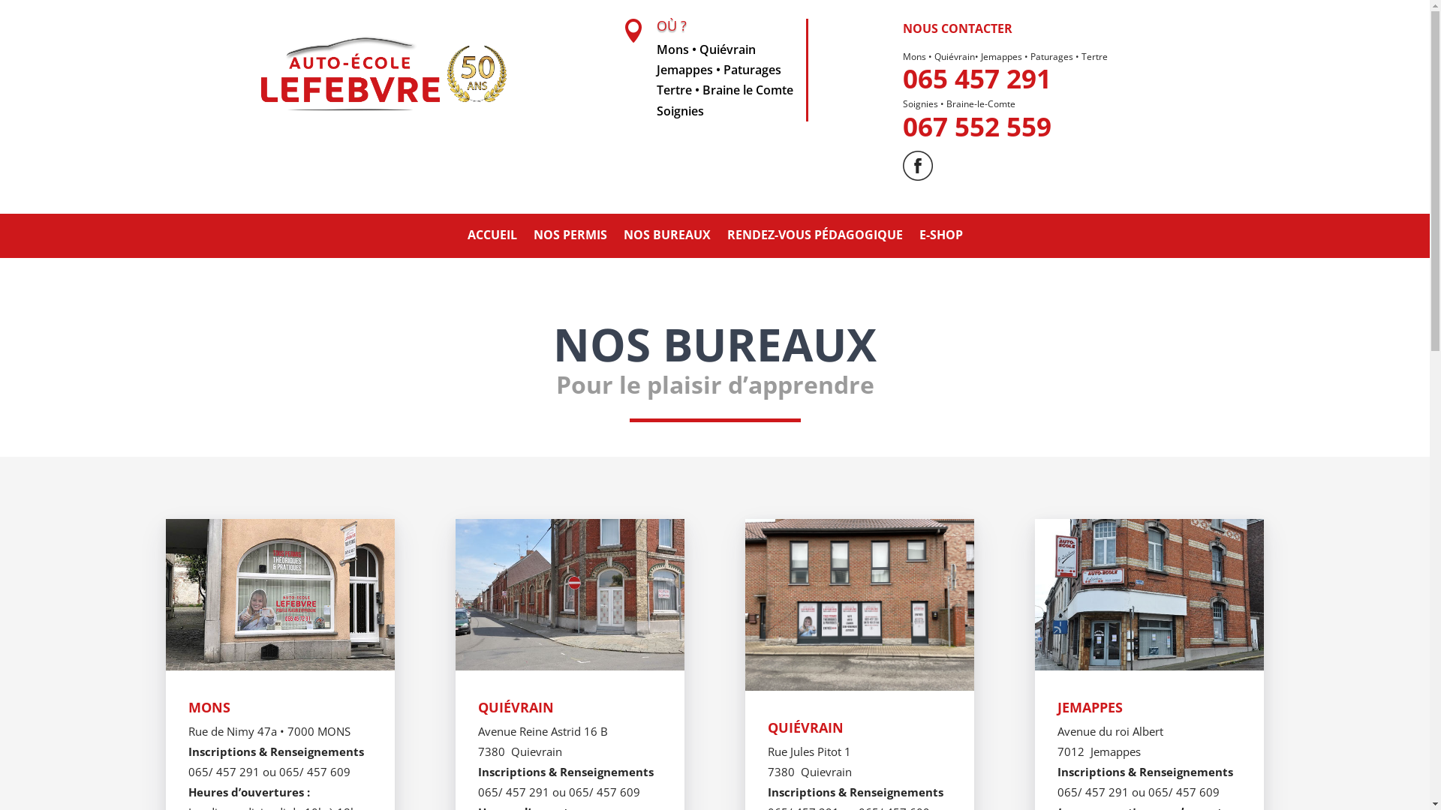 This screenshot has width=1441, height=810. I want to click on facade mons-crop-u258003_2x, so click(281, 594).